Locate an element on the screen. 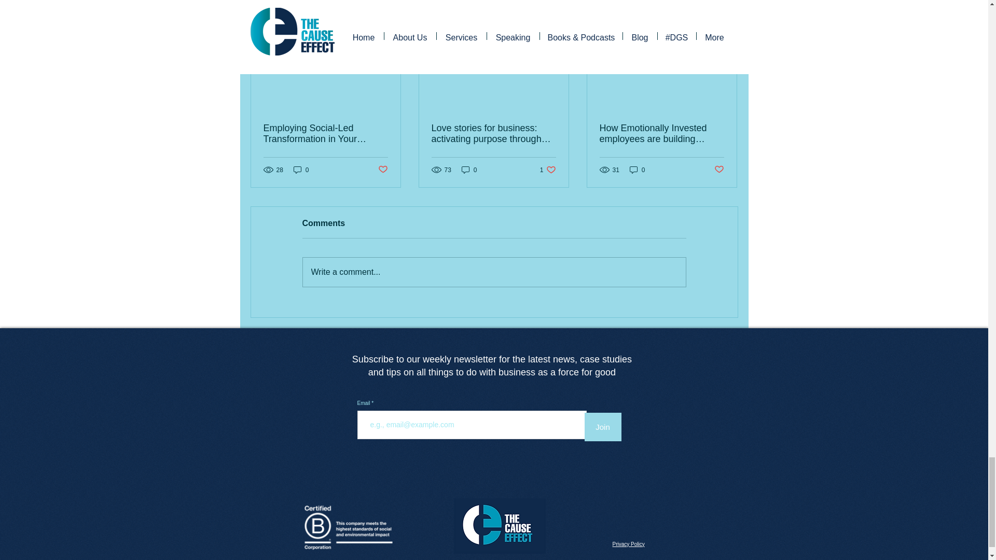 This screenshot has width=996, height=560. 0 is located at coordinates (301, 169).